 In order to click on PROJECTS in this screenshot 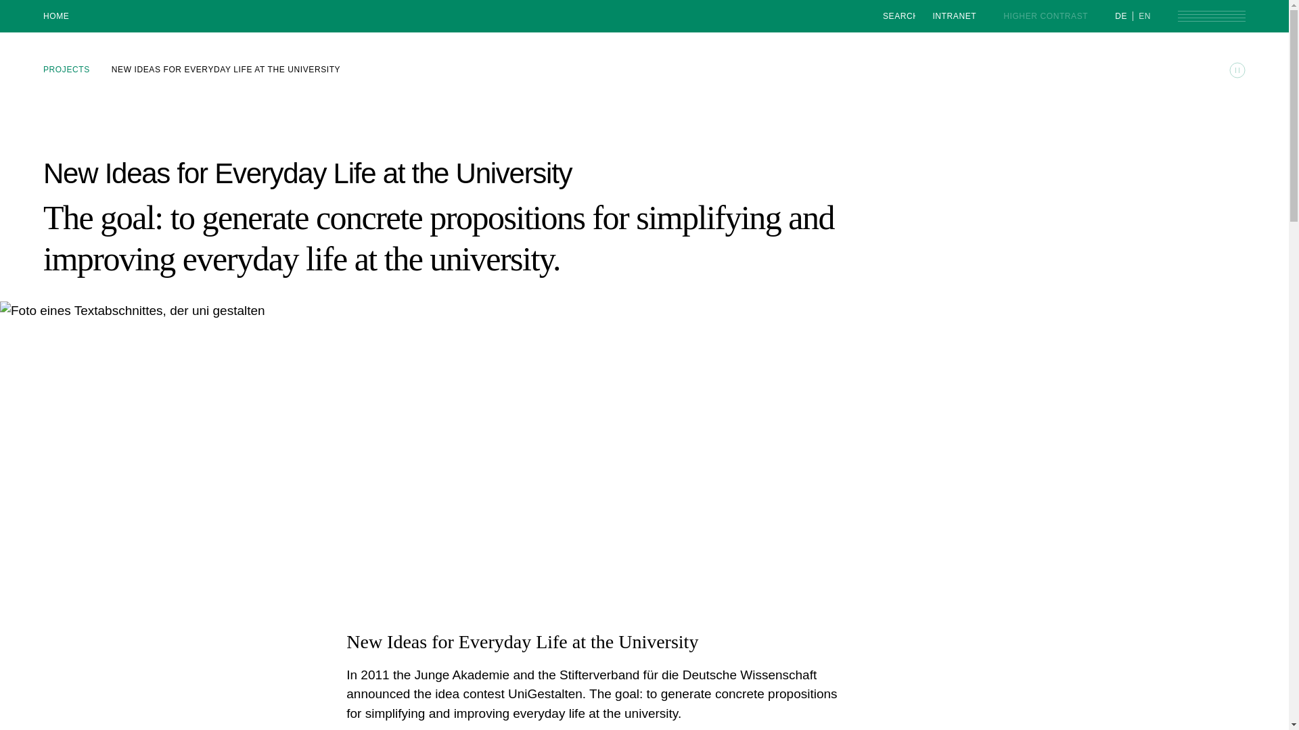, I will do `click(66, 70)`.